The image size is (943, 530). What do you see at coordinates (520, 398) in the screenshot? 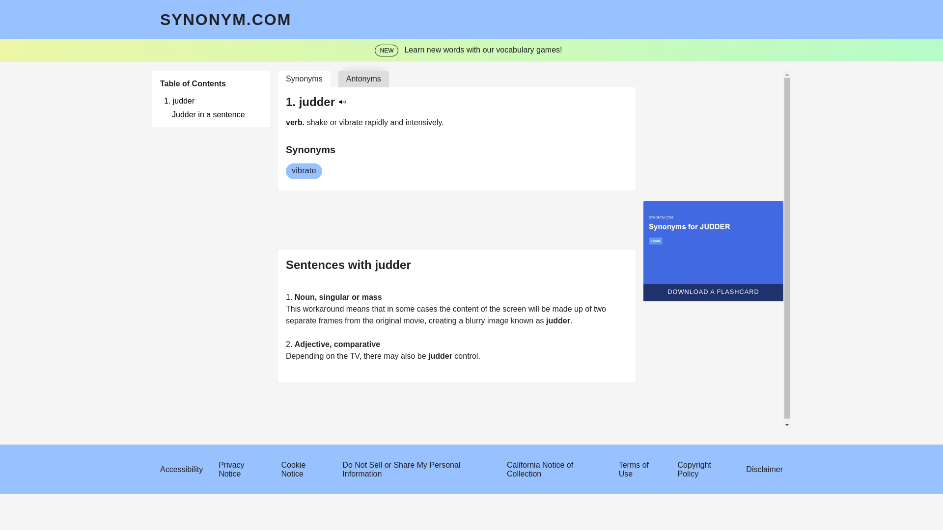
I see `known` at bounding box center [520, 398].